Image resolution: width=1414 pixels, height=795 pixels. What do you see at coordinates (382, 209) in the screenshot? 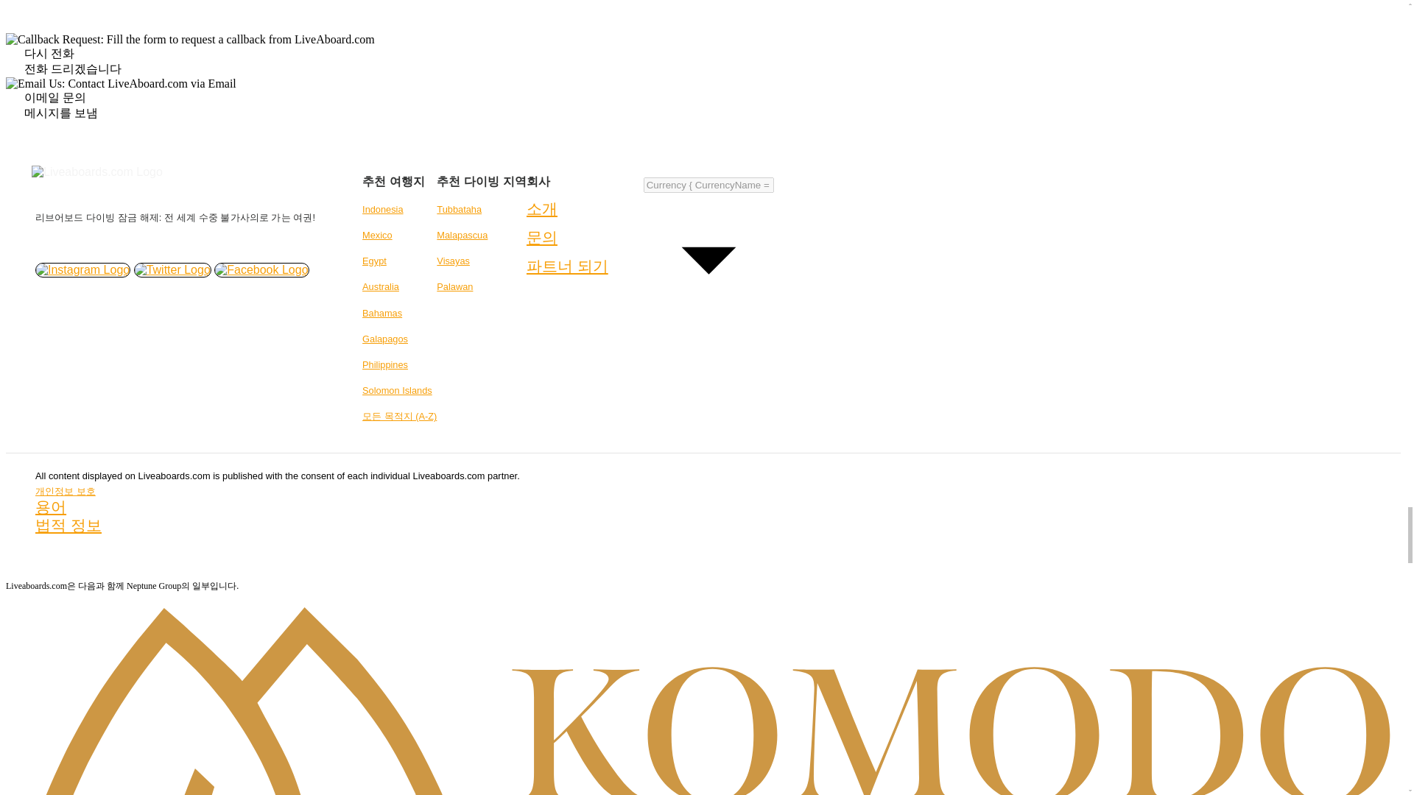
I see `Indonesia` at bounding box center [382, 209].